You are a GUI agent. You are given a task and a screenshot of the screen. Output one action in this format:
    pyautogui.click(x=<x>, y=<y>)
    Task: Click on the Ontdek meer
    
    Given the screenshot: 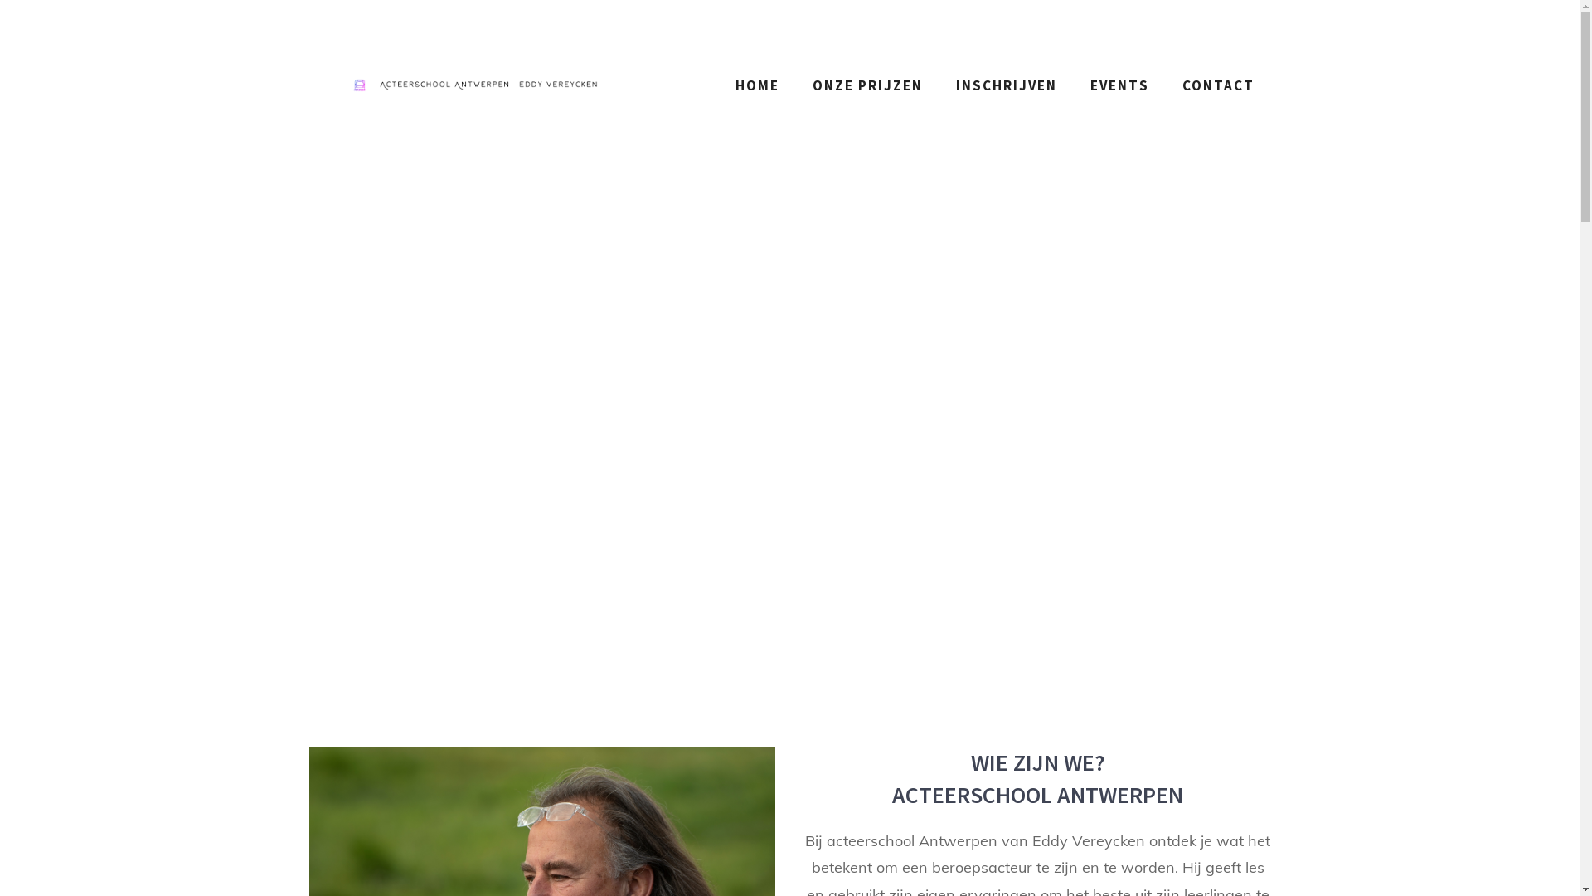 What is the action you would take?
    pyautogui.click(x=789, y=423)
    